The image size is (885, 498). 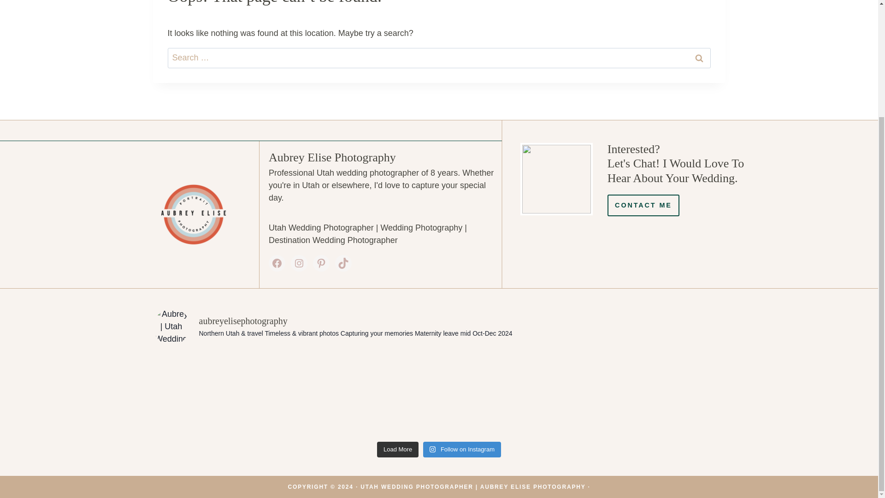 What do you see at coordinates (462, 449) in the screenshot?
I see `Follow on Instagram` at bounding box center [462, 449].